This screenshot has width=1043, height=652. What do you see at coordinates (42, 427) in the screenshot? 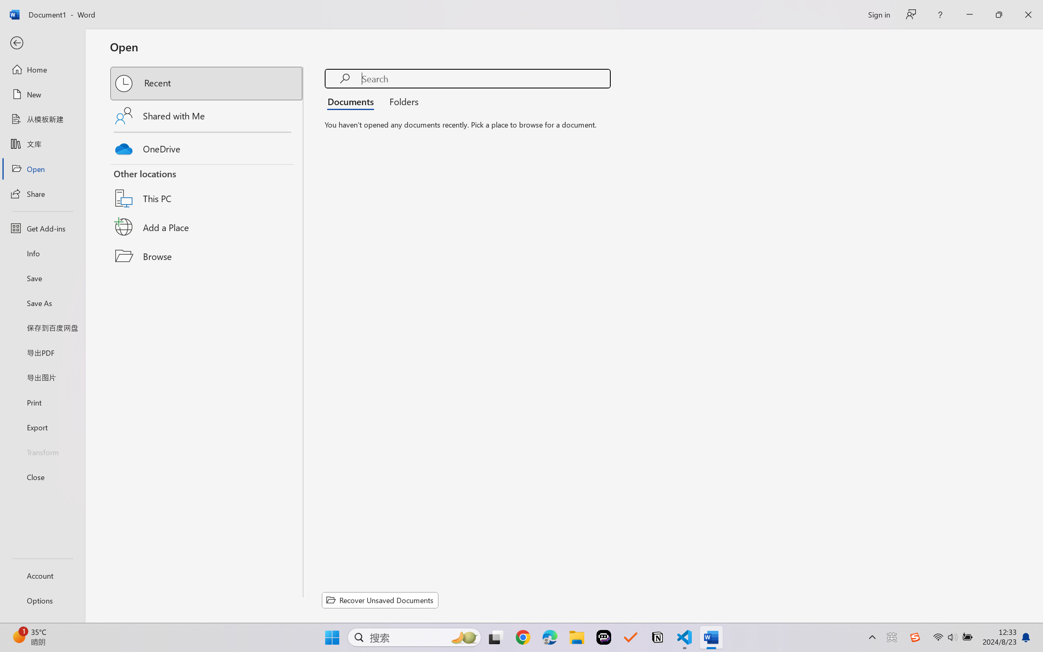
I see `Export` at bounding box center [42, 427].